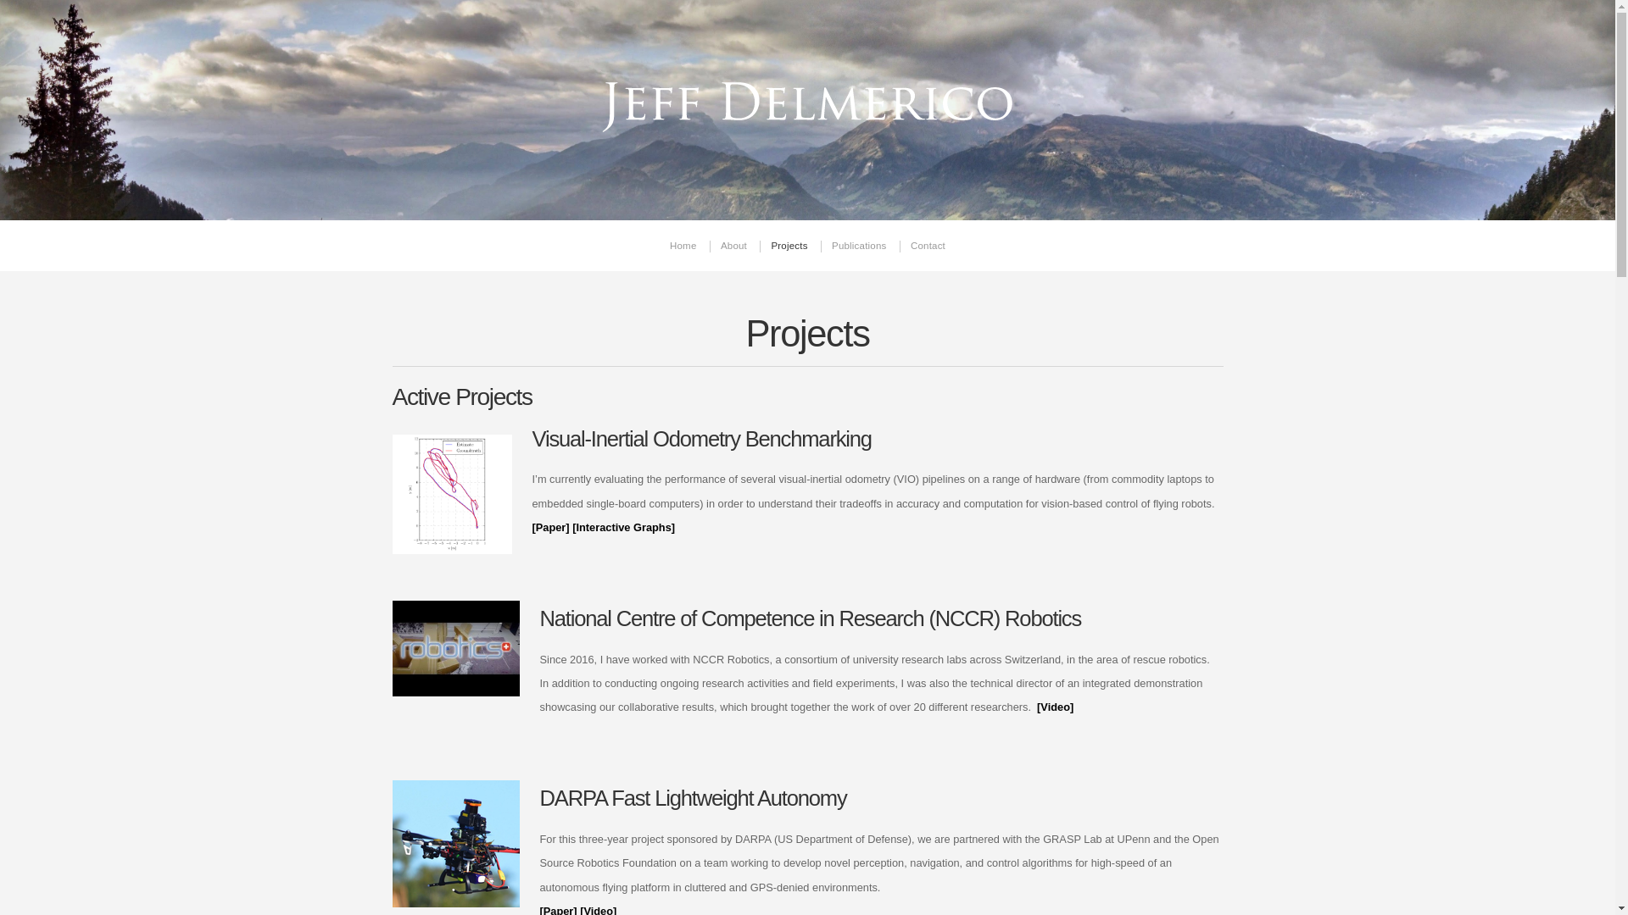 The height and width of the screenshot is (915, 1628). Describe the element at coordinates (858, 247) in the screenshot. I see `Publications` at that location.